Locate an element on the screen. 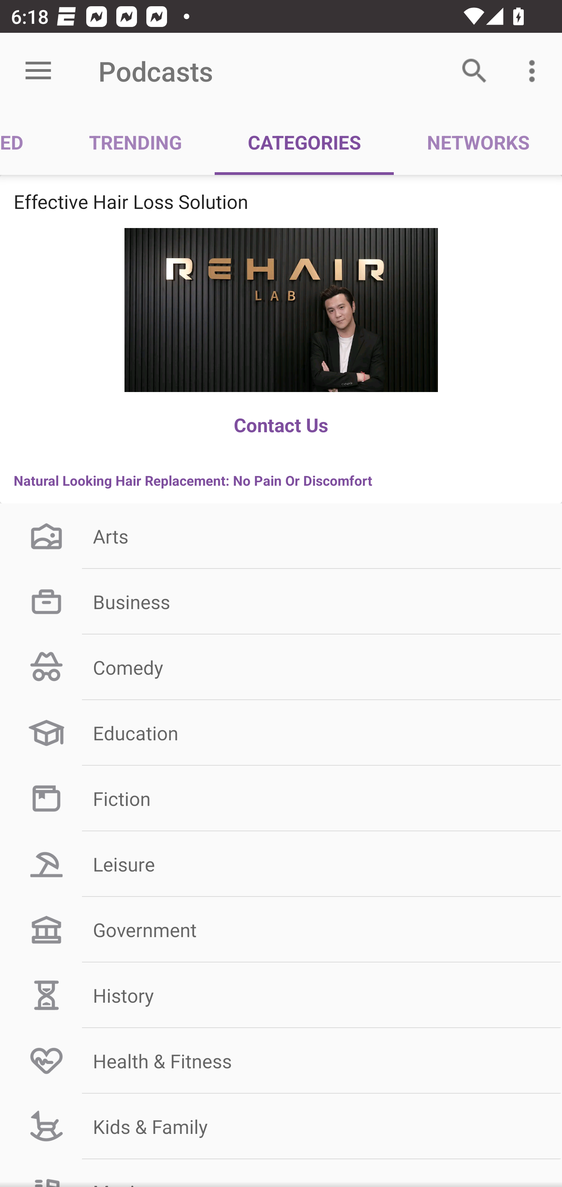 This screenshot has width=562, height=1187. Leisure is located at coordinates (281, 864).